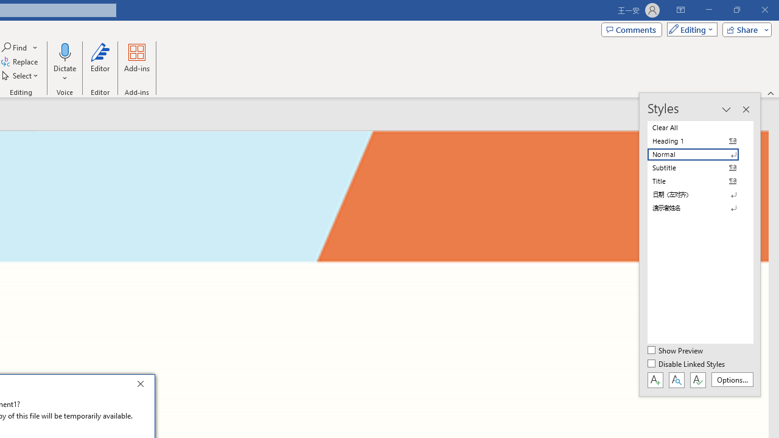  I want to click on Comments, so click(632, 29).